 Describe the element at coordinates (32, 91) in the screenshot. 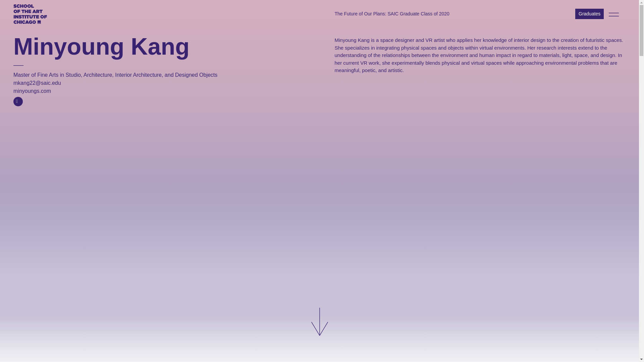

I see `minyoungs.com` at that location.